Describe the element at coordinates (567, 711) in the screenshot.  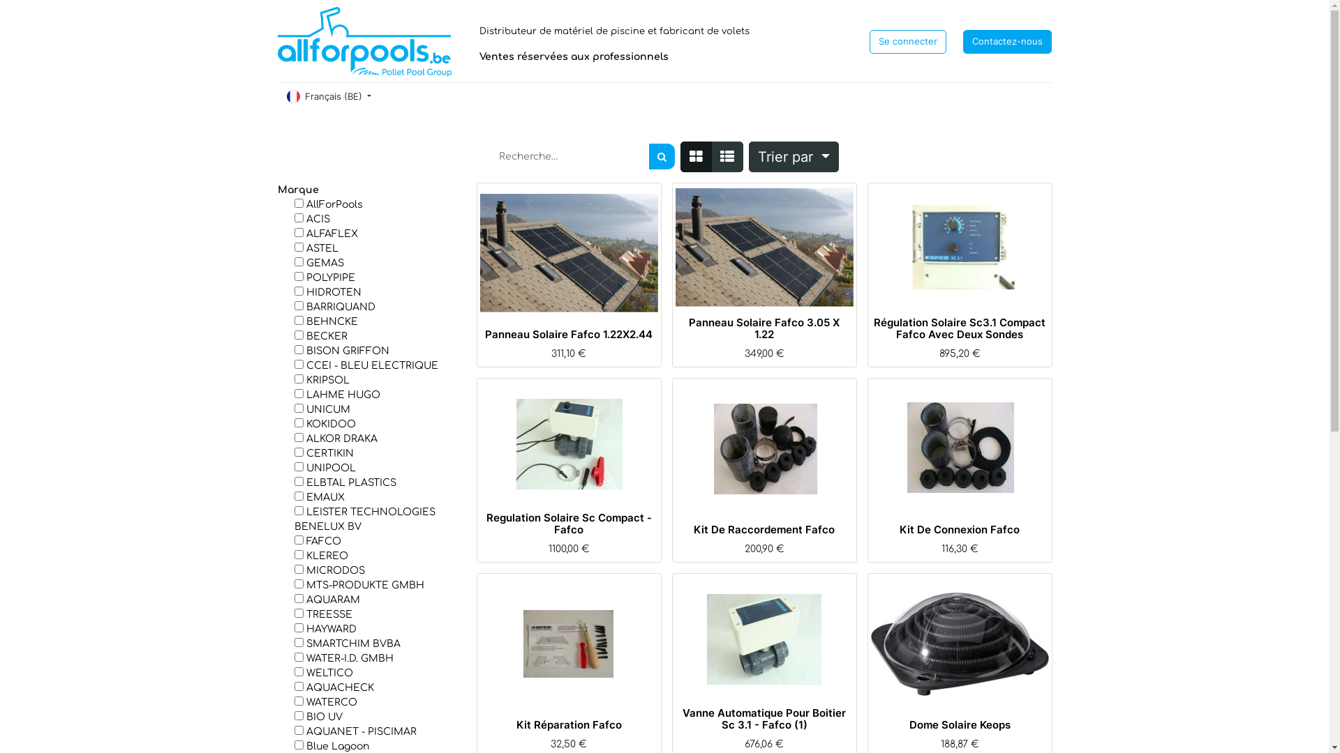
I see `Panier` at that location.